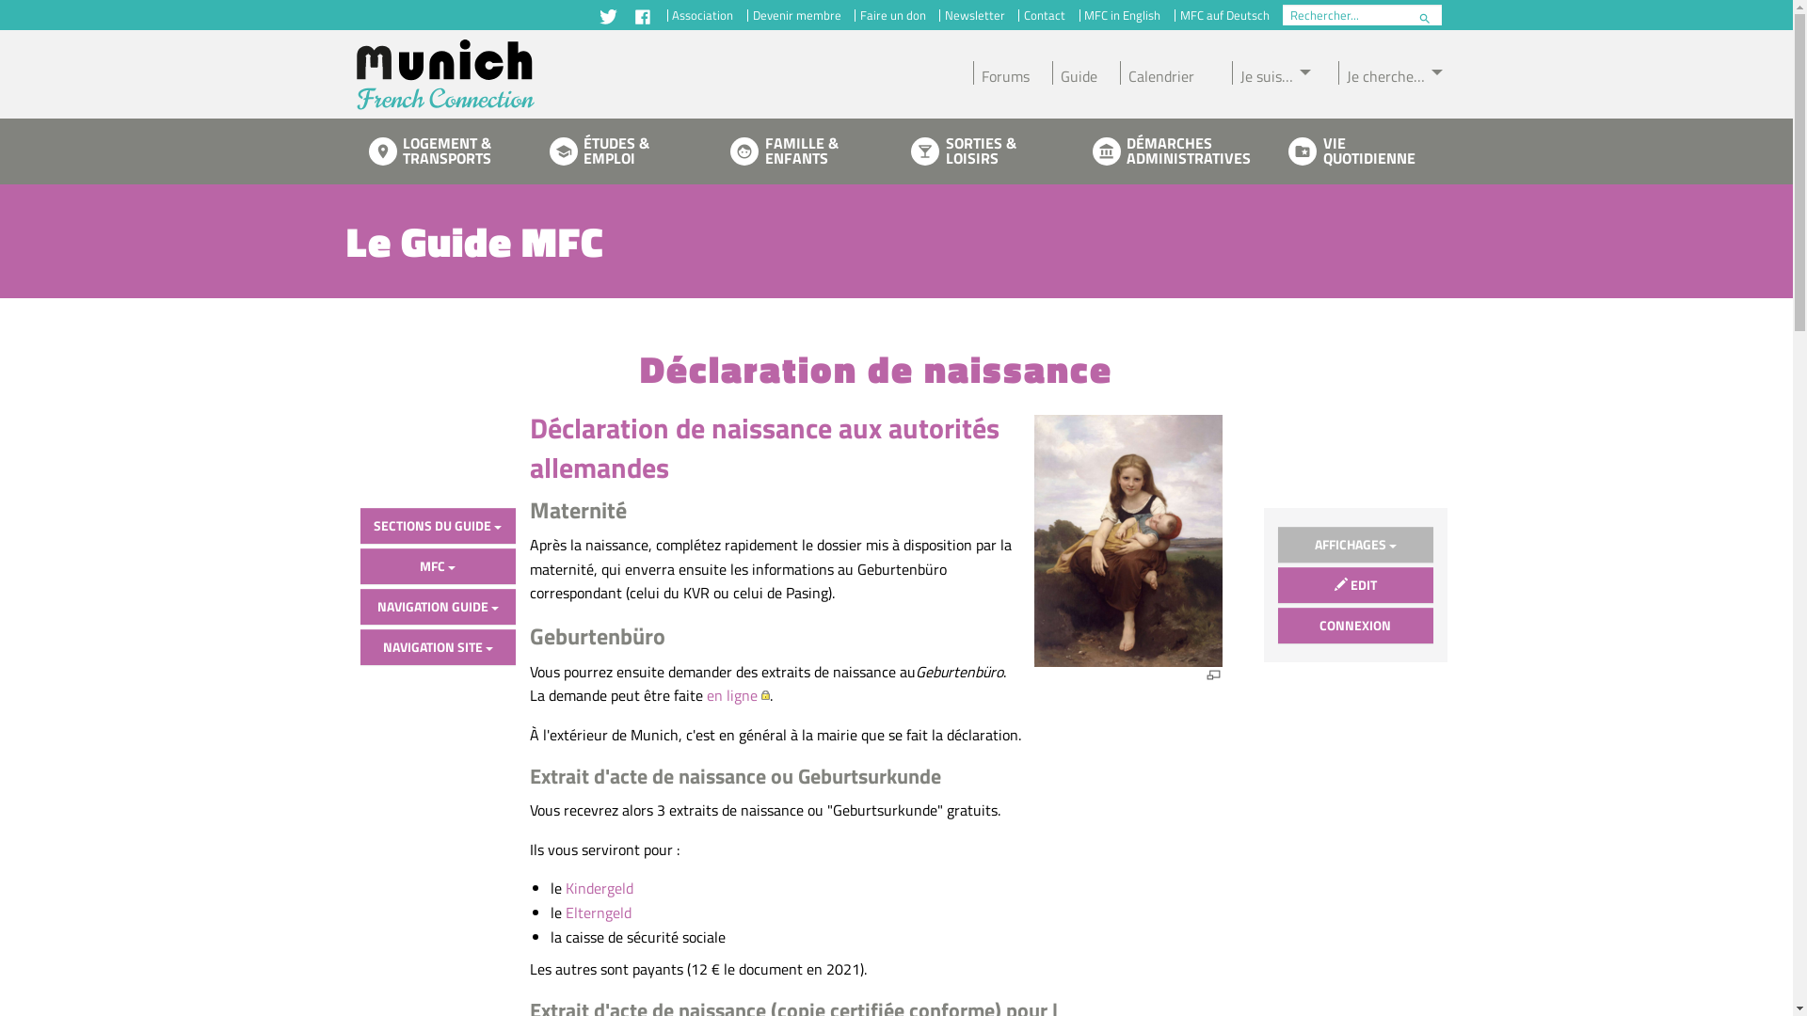 This screenshot has width=1807, height=1016. Describe the element at coordinates (1356, 151) in the screenshot. I see `folder_special
VIE QUOTIDIENNE` at that location.